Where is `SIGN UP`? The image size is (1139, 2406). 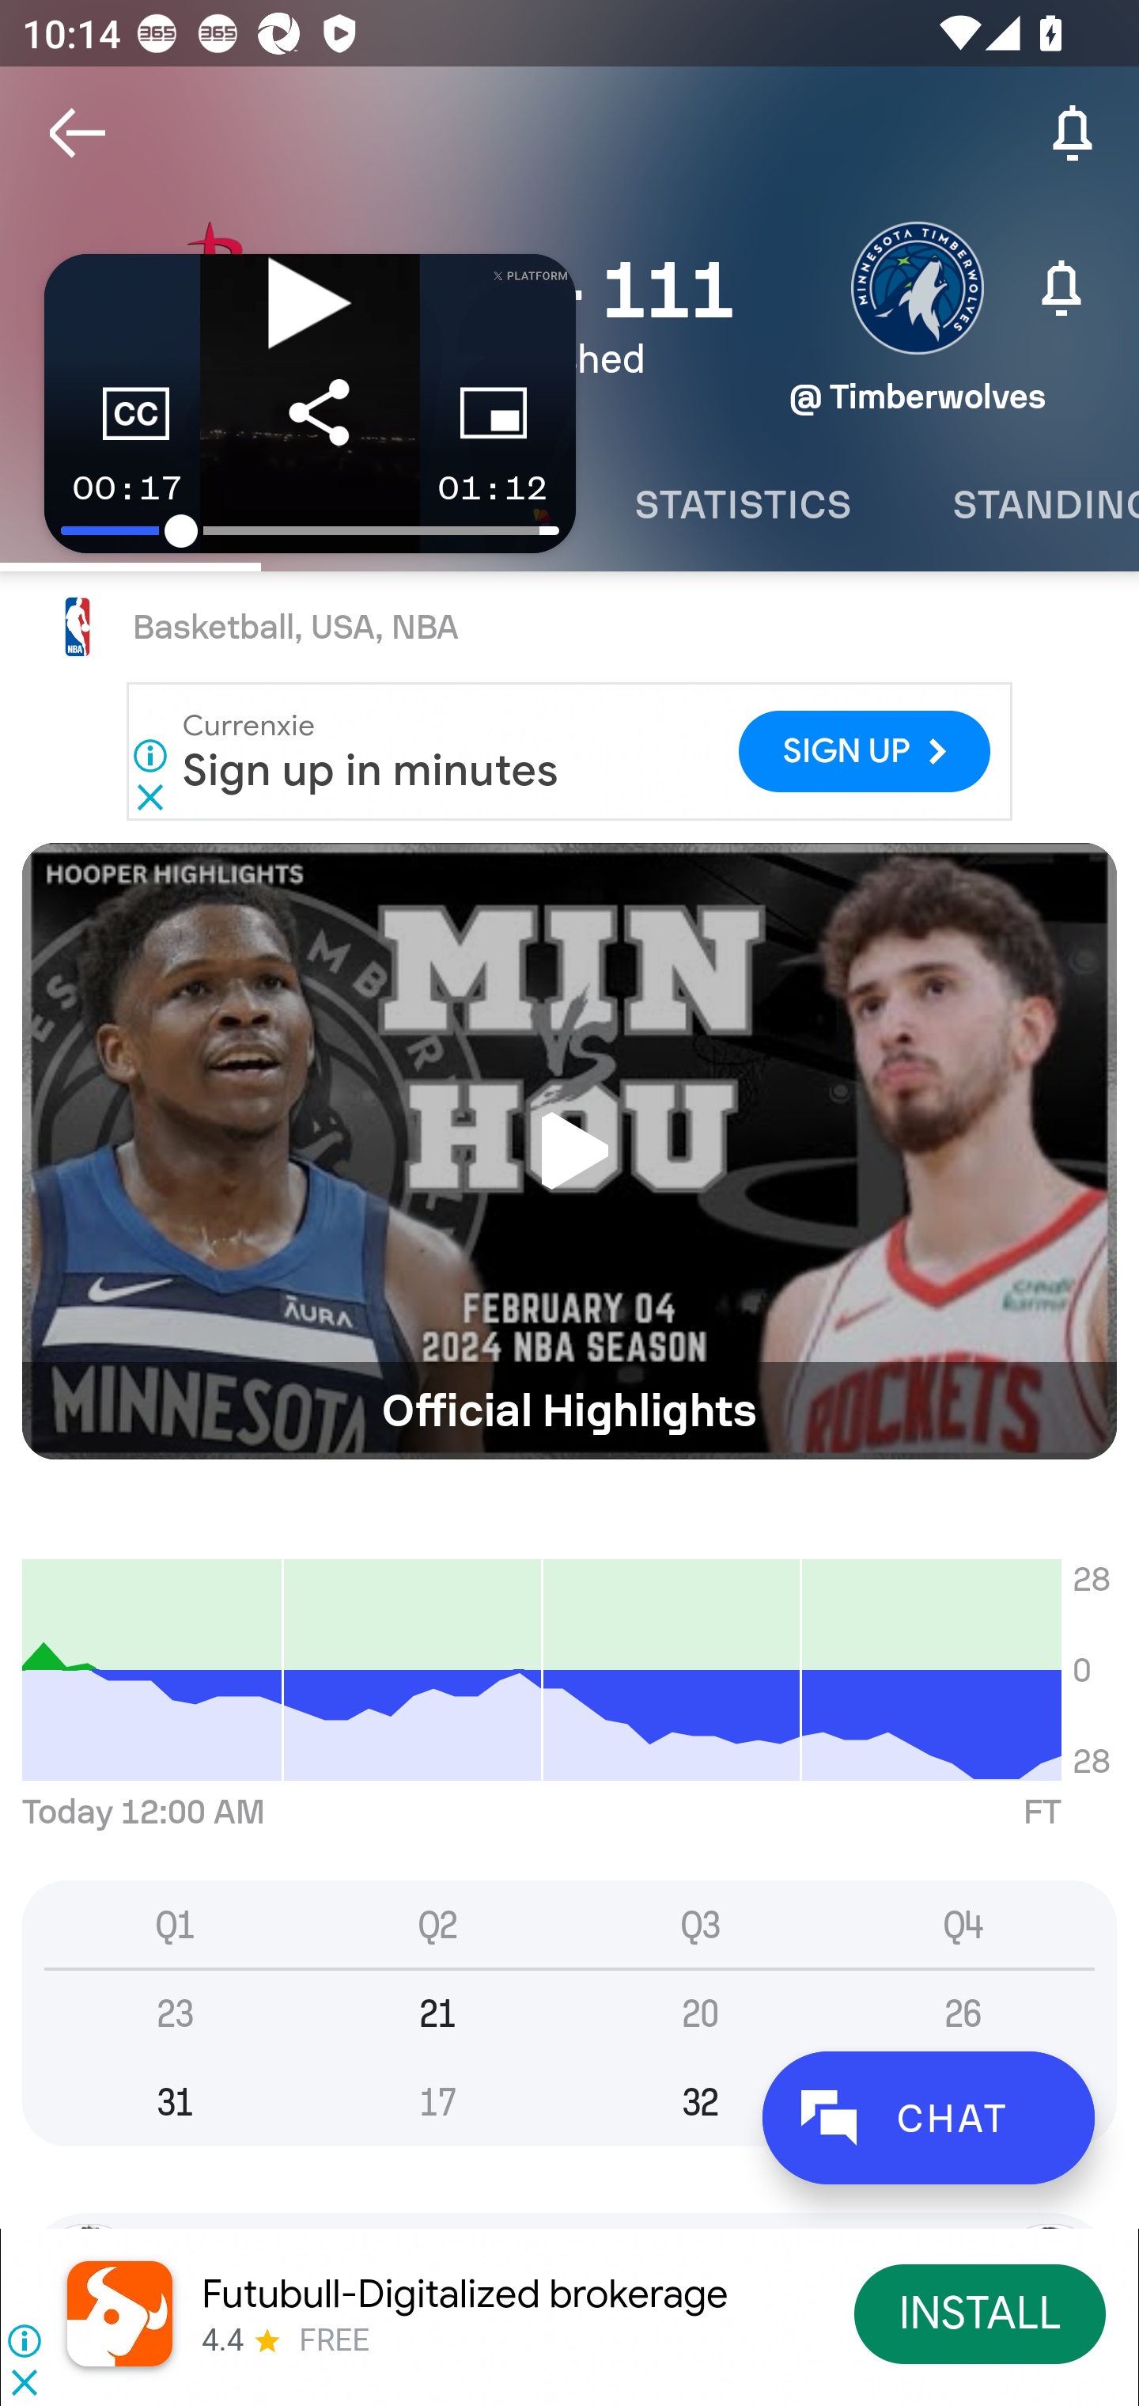 SIGN UP is located at coordinates (864, 752).